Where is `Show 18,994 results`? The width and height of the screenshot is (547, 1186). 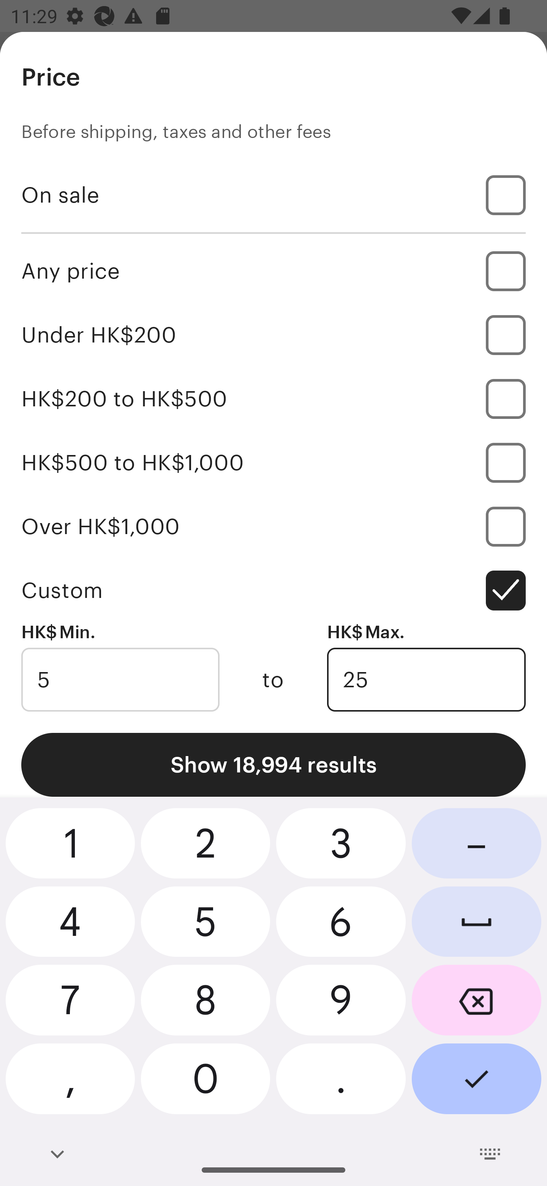
Show 18,994 results is located at coordinates (273, 765).